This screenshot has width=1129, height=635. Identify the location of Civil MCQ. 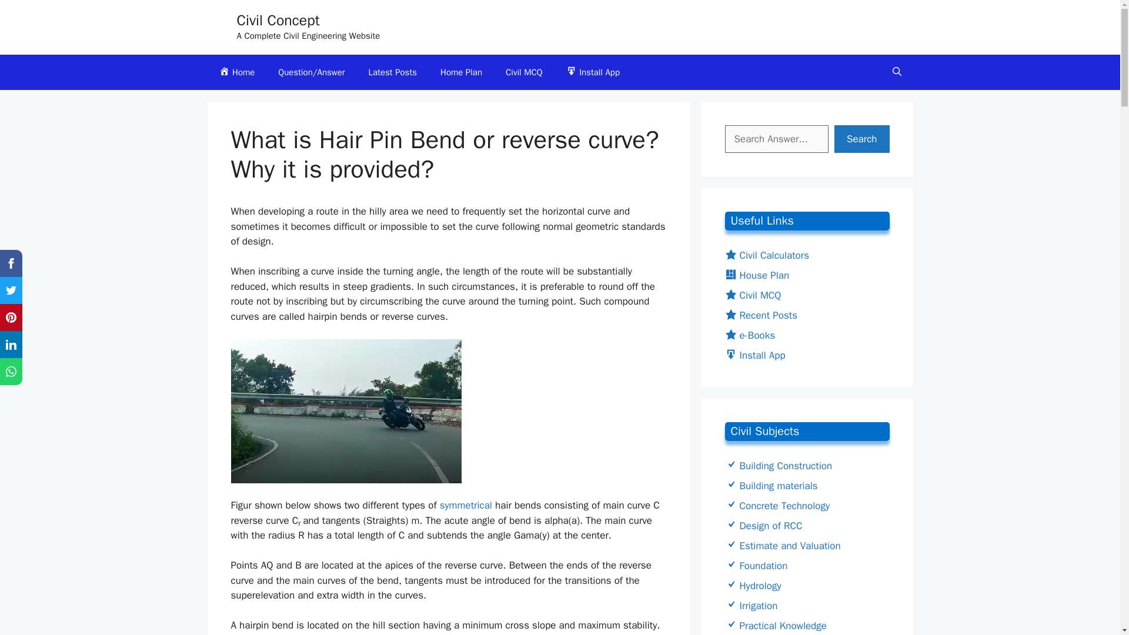
(753, 295).